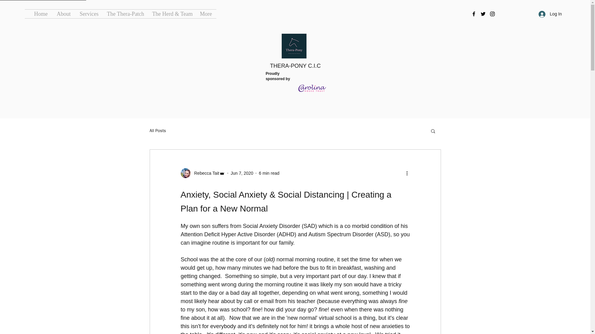 The height and width of the screenshot is (334, 595). What do you see at coordinates (205, 173) in the screenshot?
I see `Rebecca Tait` at bounding box center [205, 173].